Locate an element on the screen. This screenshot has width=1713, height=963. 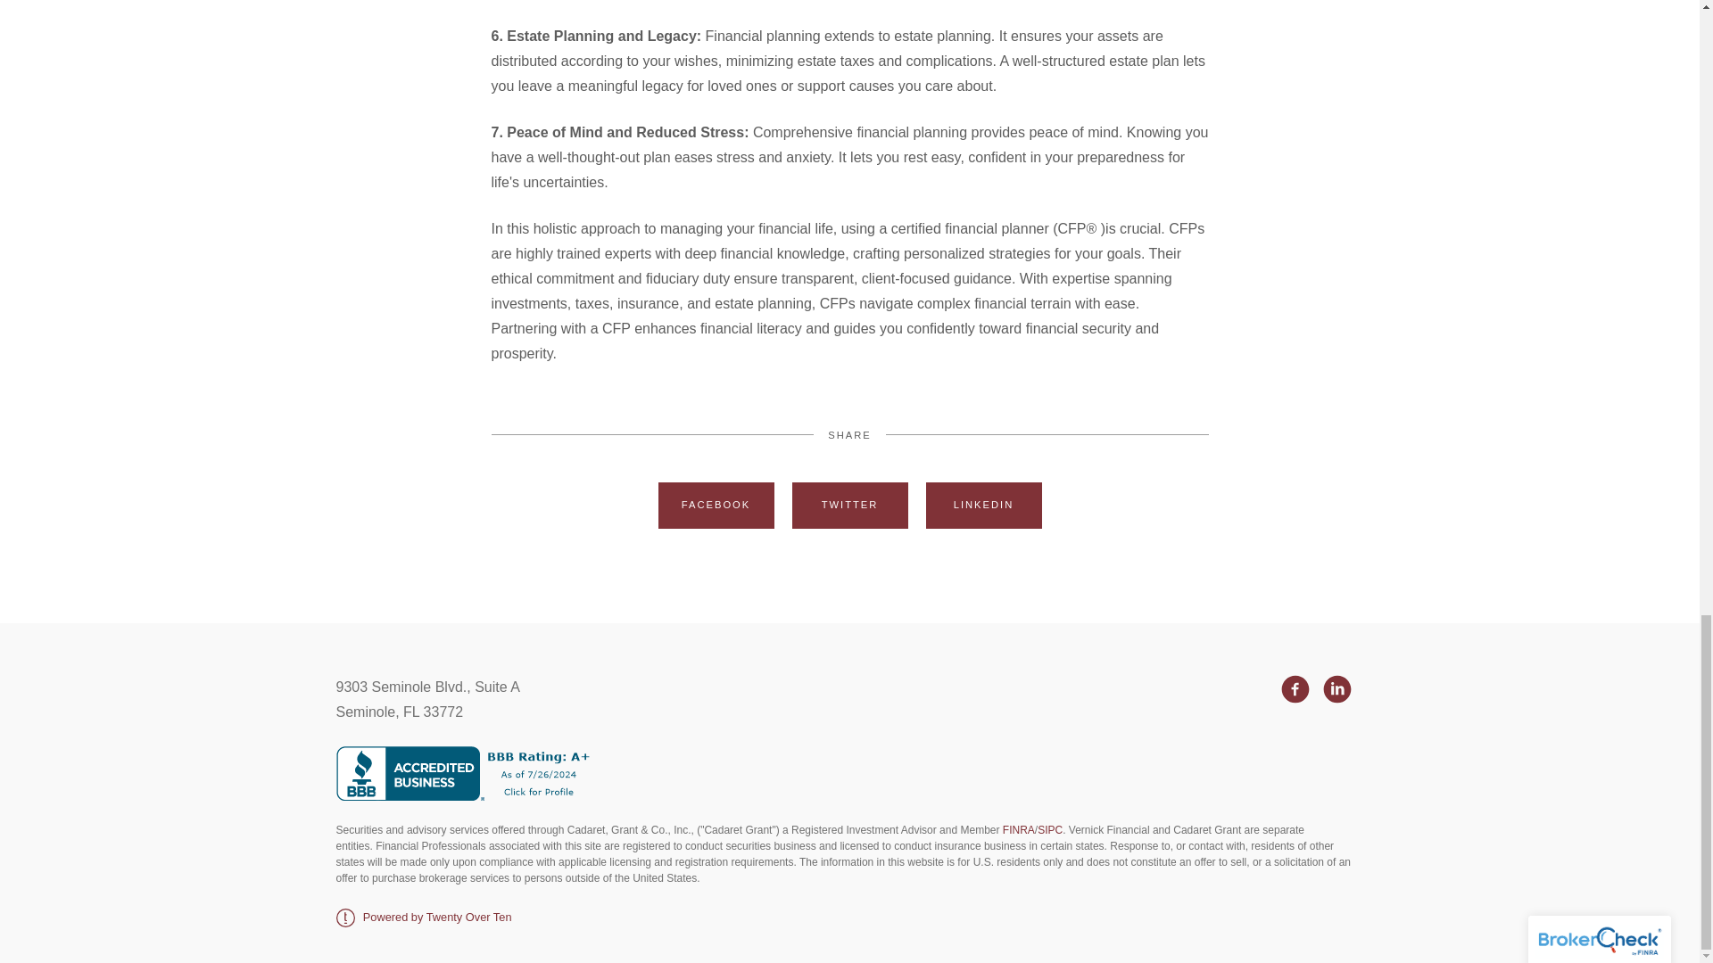
FINRA is located at coordinates (1018, 830).